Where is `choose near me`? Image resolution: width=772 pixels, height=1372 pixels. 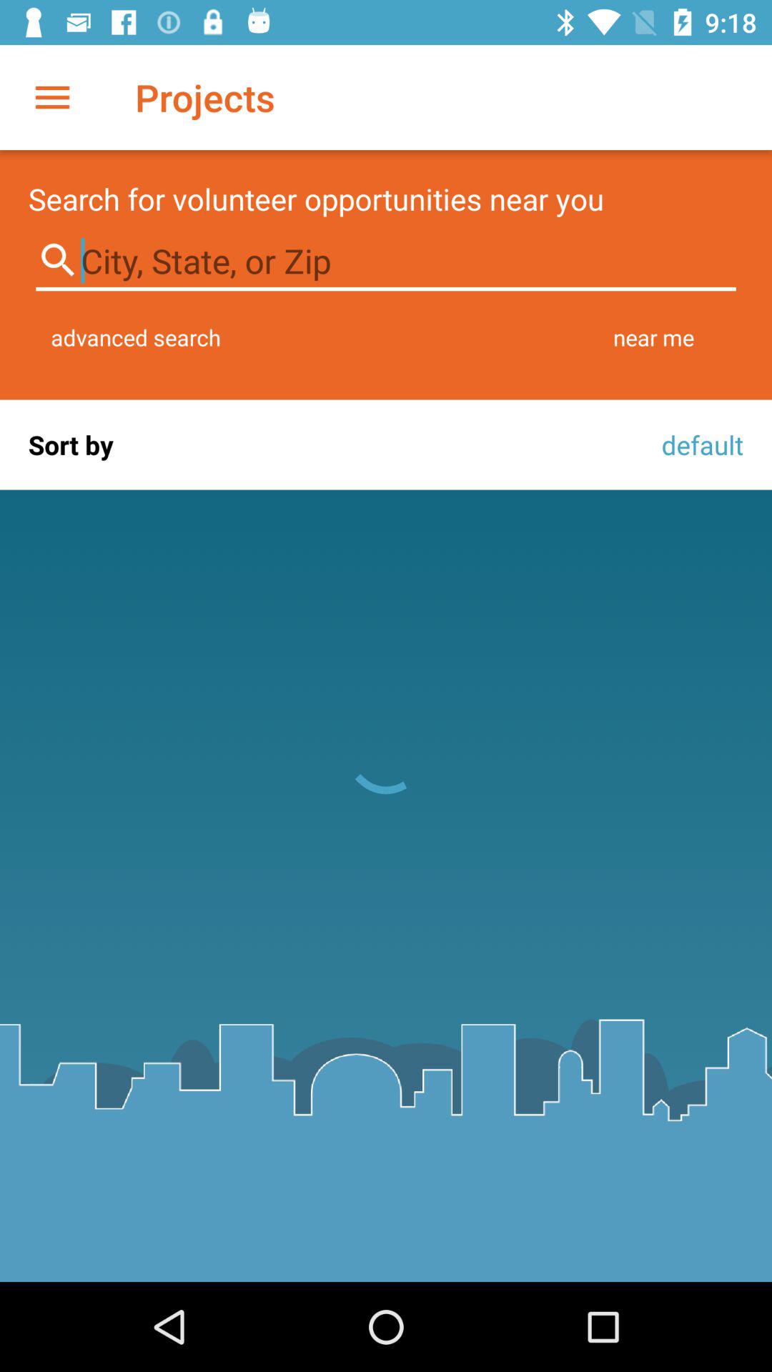
choose near me is located at coordinates (653, 337).